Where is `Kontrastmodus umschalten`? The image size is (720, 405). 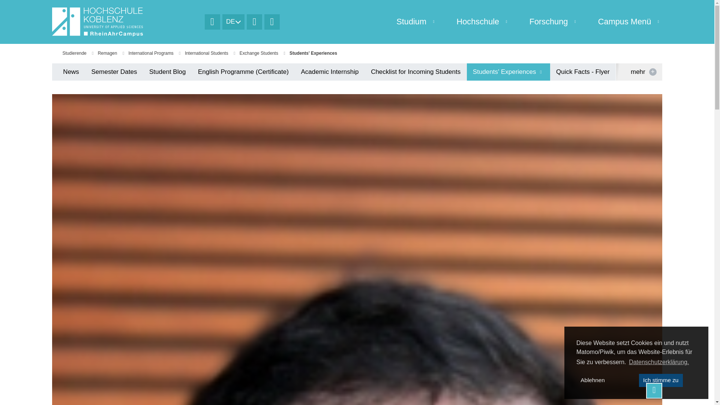 Kontrastmodus umschalten is located at coordinates (254, 22).